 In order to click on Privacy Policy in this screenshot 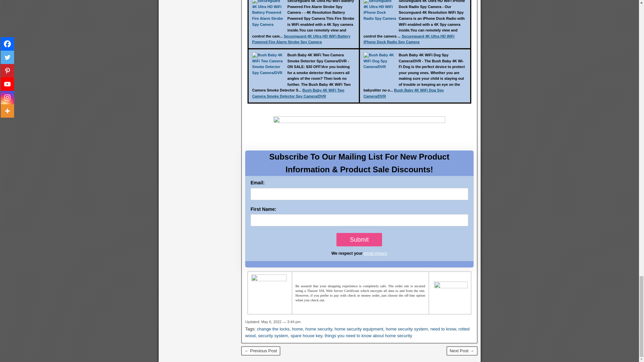, I will do `click(375, 253)`.